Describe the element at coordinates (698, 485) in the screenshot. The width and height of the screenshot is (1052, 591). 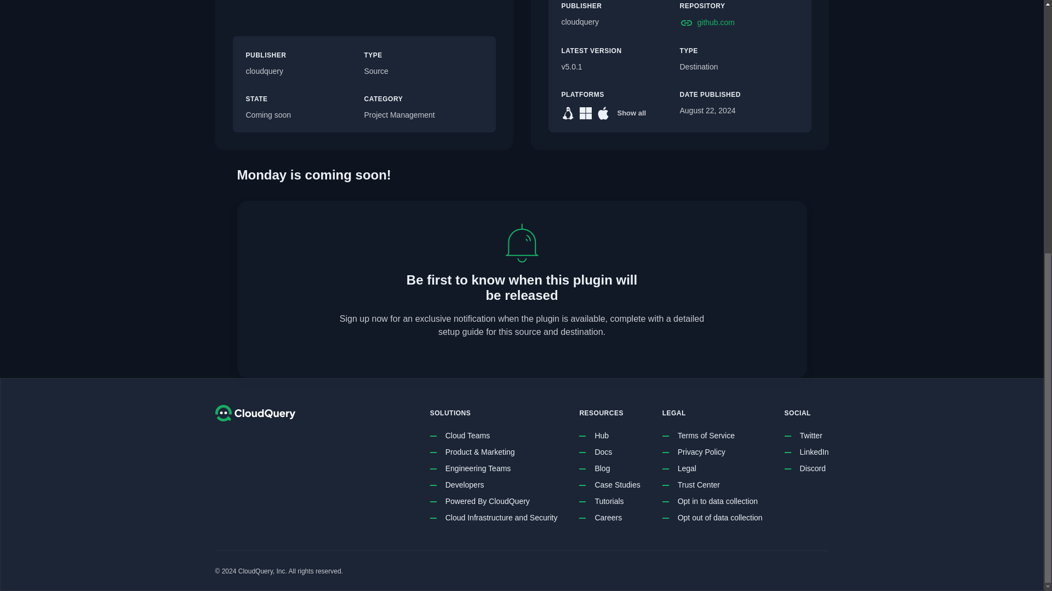
I see `Trust Center` at that location.